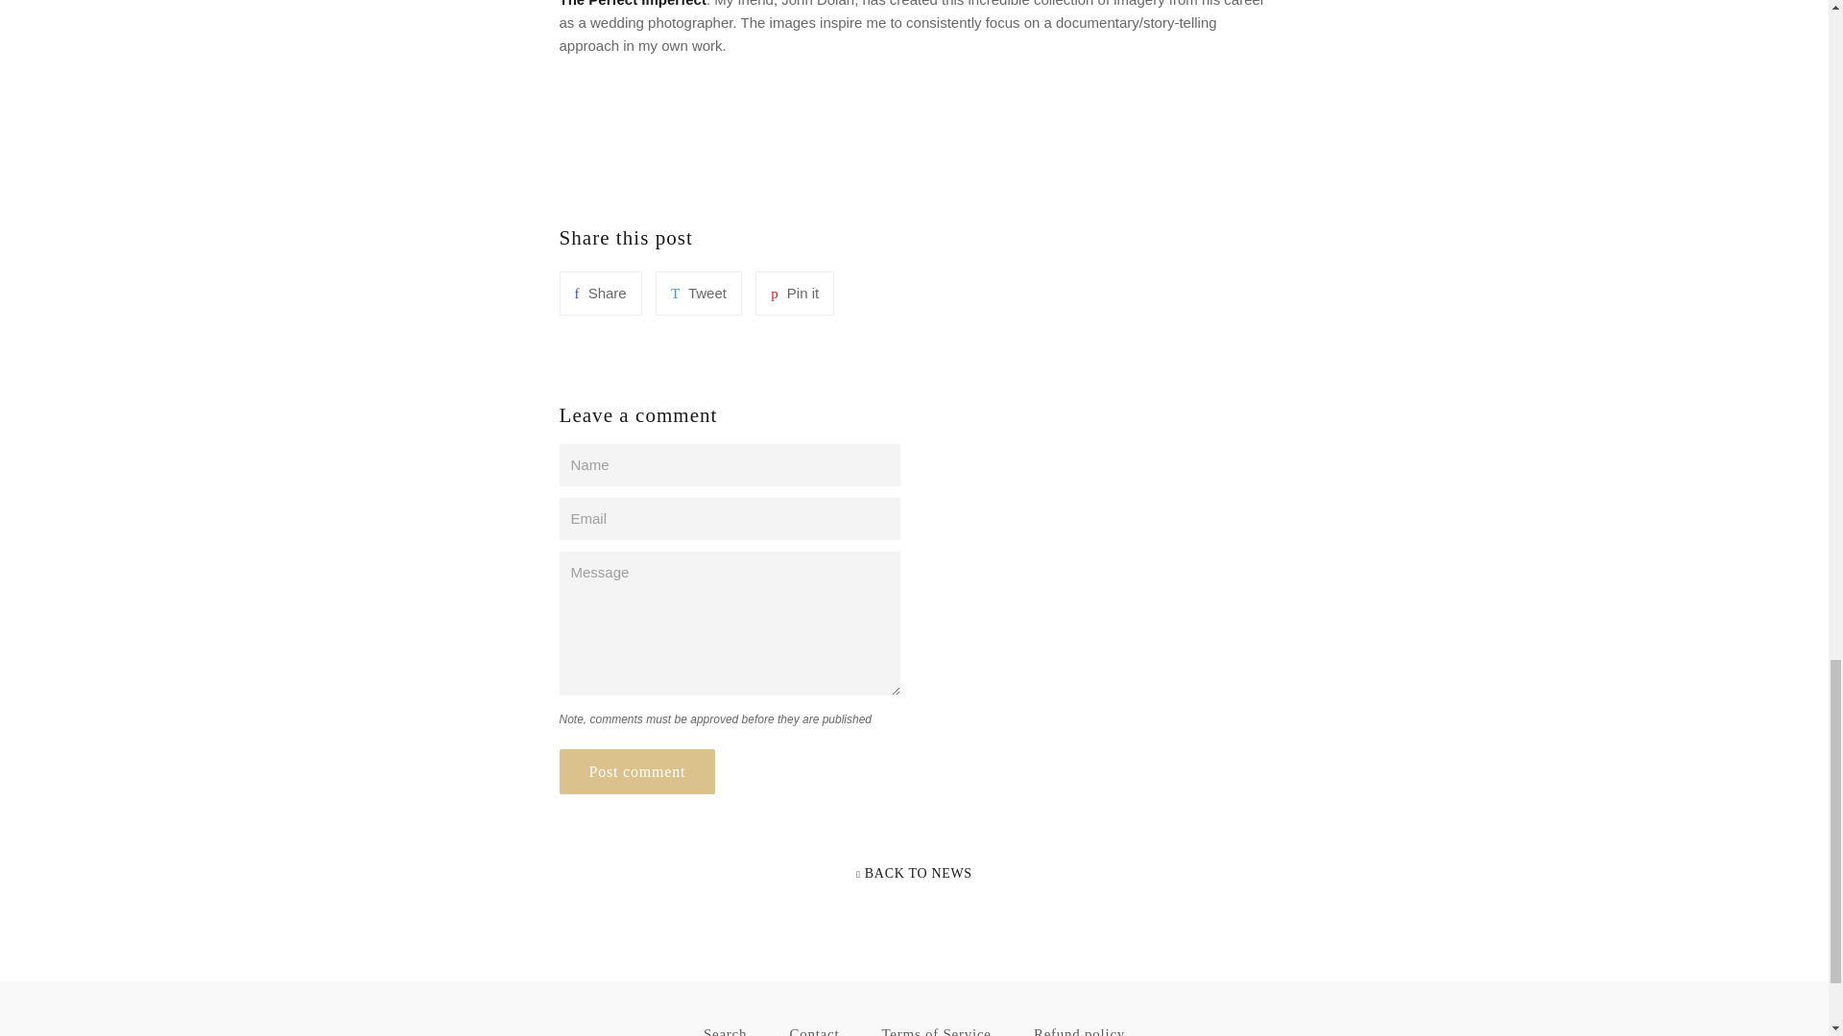 Image resolution: width=1843 pixels, height=1036 pixels. Describe the element at coordinates (795, 294) in the screenshot. I see `Pin on Pinterest` at that location.